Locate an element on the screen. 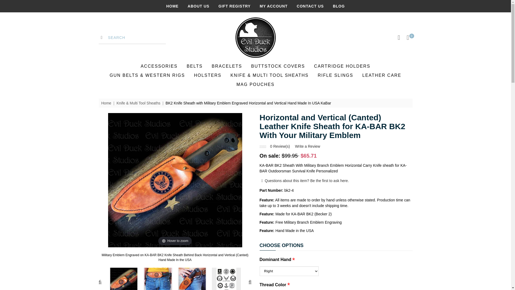  HOLSTERS is located at coordinates (208, 75).